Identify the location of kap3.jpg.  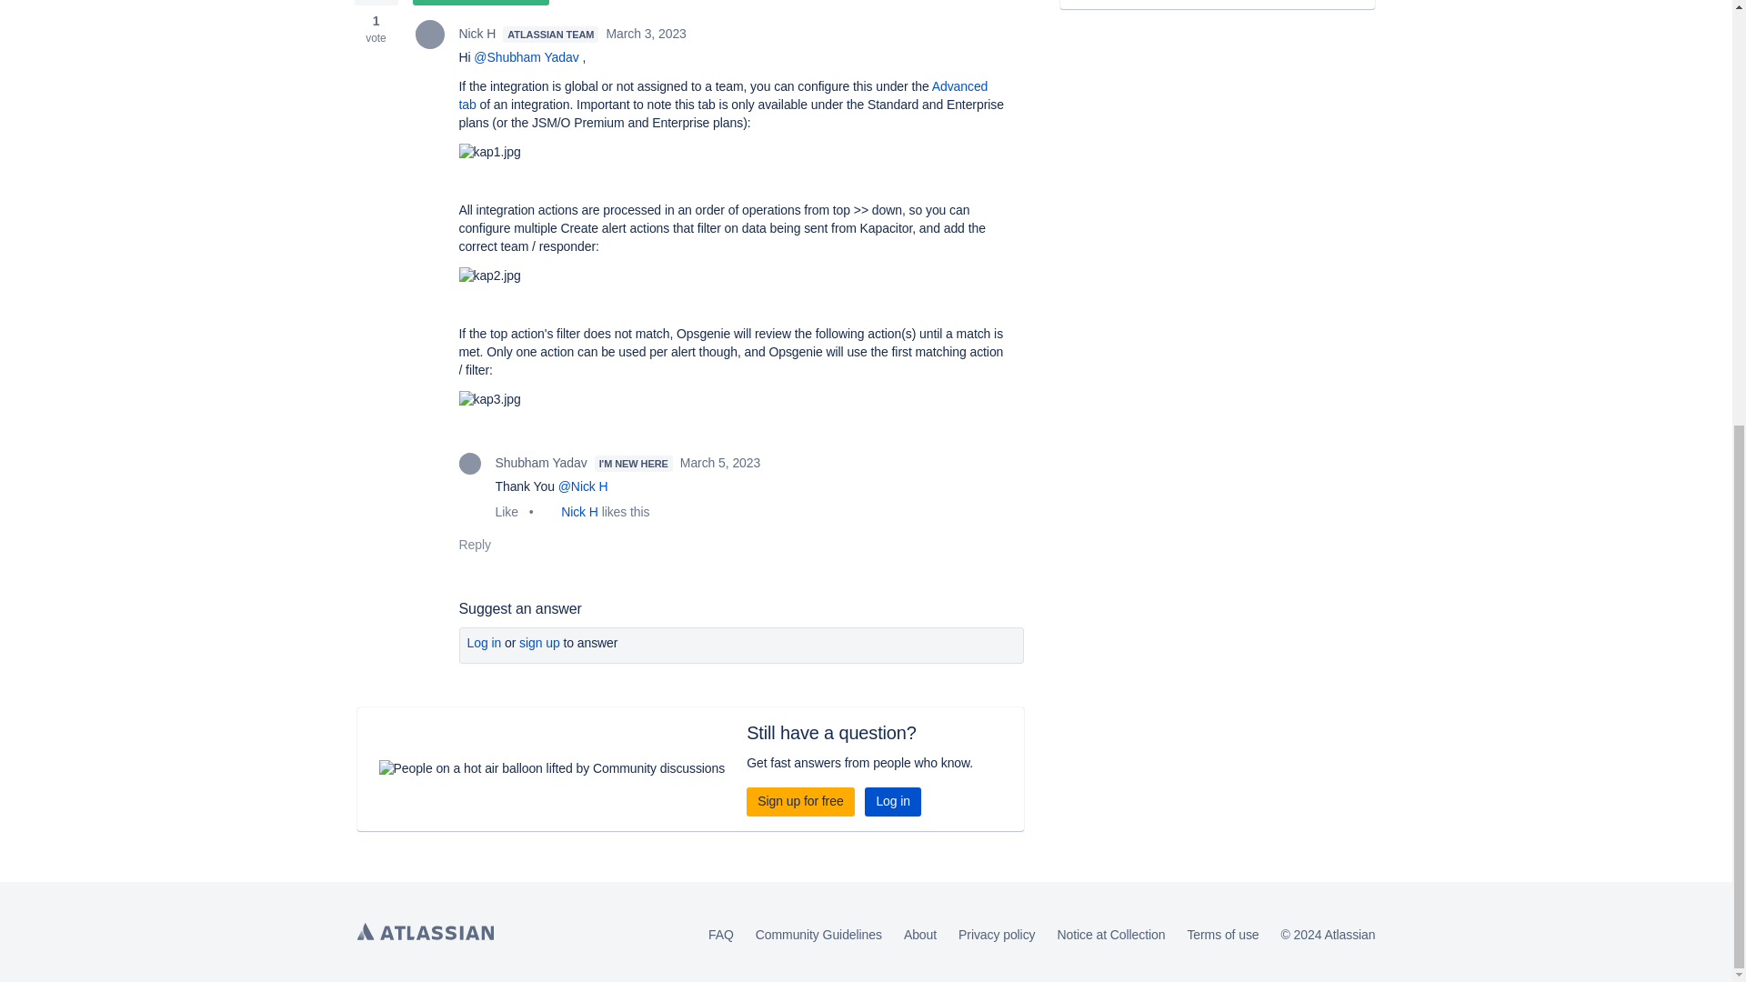
(489, 400).